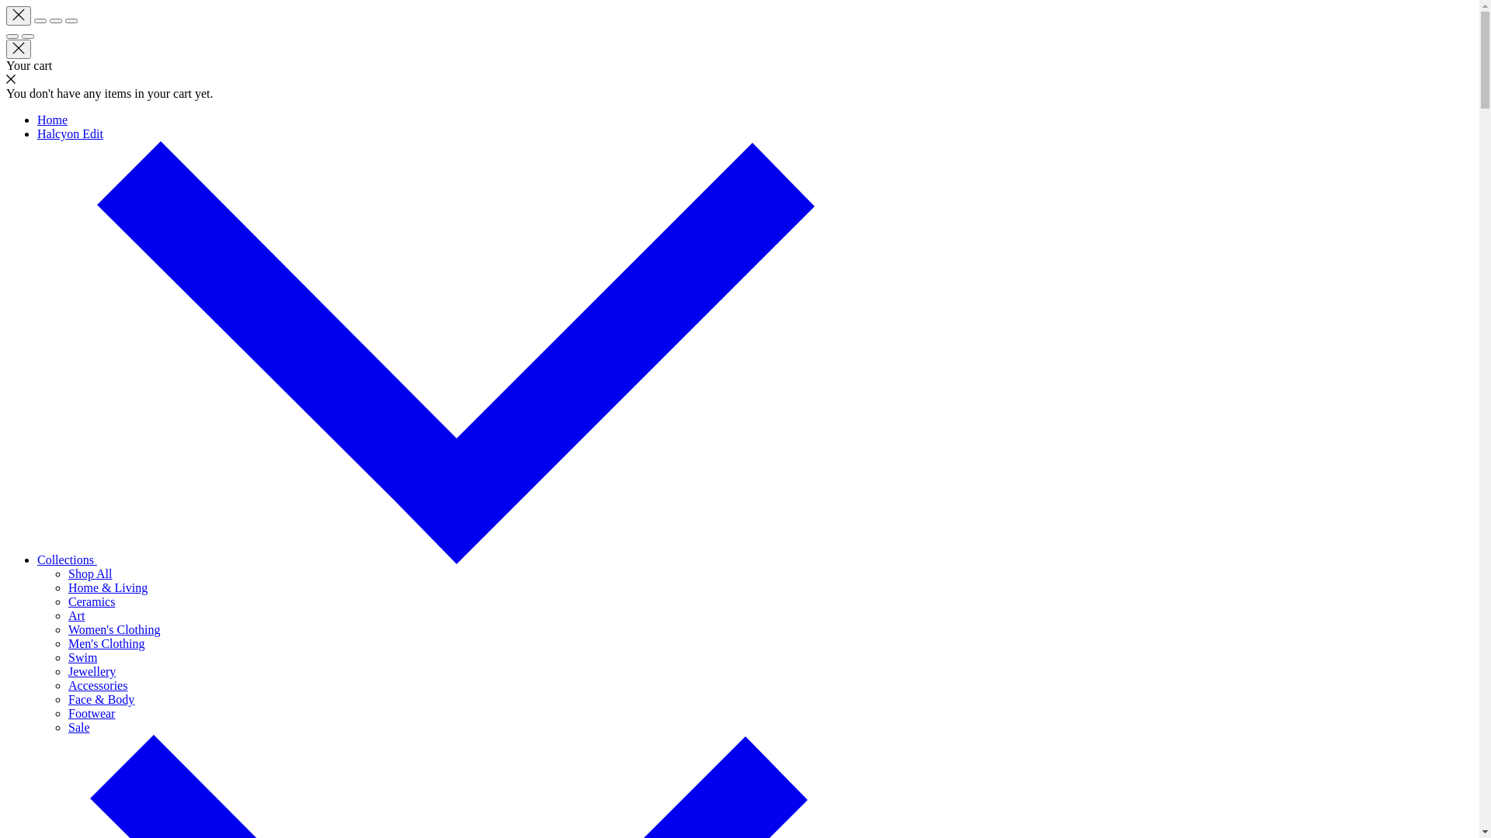 This screenshot has width=1491, height=838. Describe the element at coordinates (108, 588) in the screenshot. I see `Home & Living` at that location.